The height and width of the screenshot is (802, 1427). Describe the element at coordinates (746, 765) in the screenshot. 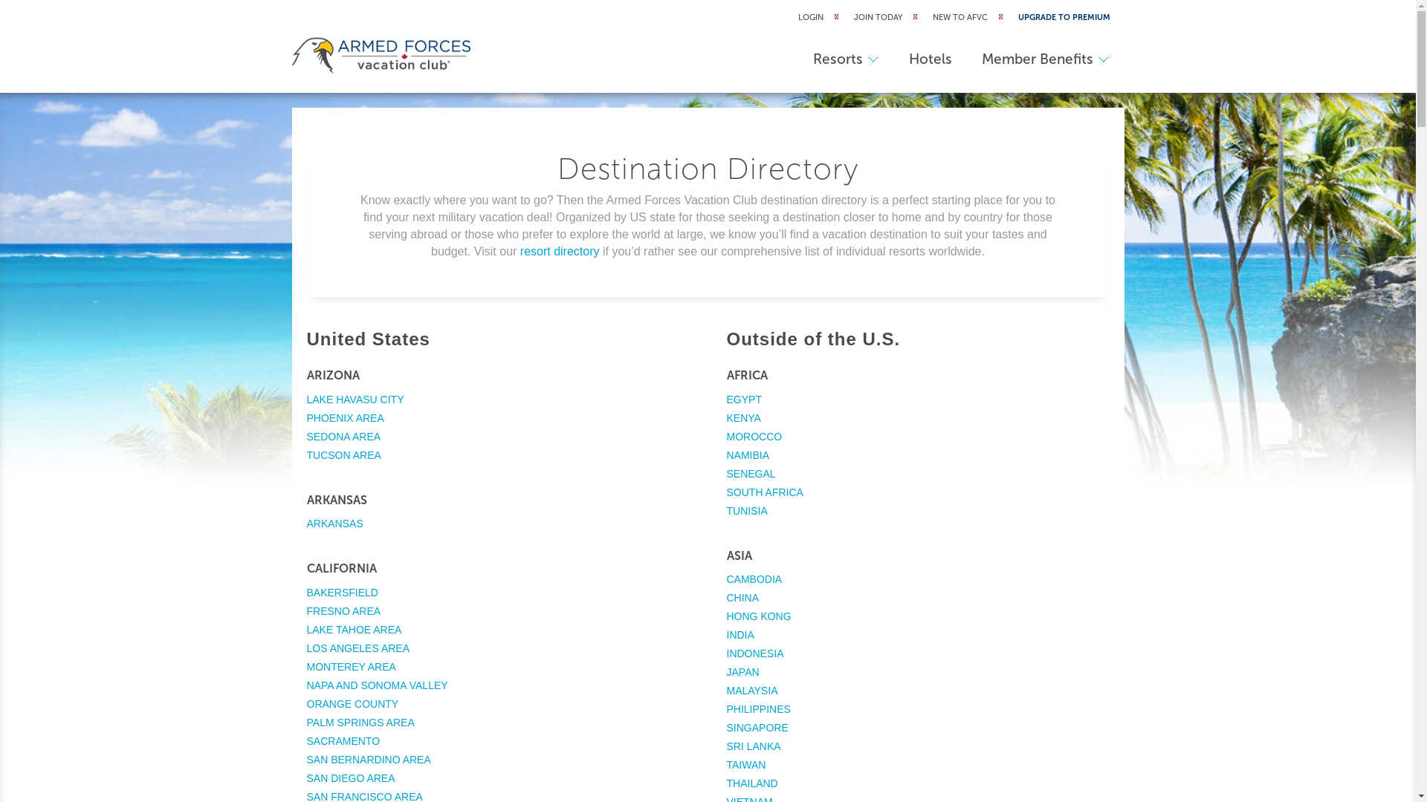

I see `TAIWAN` at that location.